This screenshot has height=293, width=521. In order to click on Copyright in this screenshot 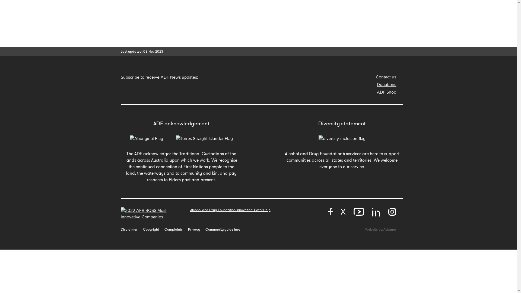, I will do `click(151, 230)`.